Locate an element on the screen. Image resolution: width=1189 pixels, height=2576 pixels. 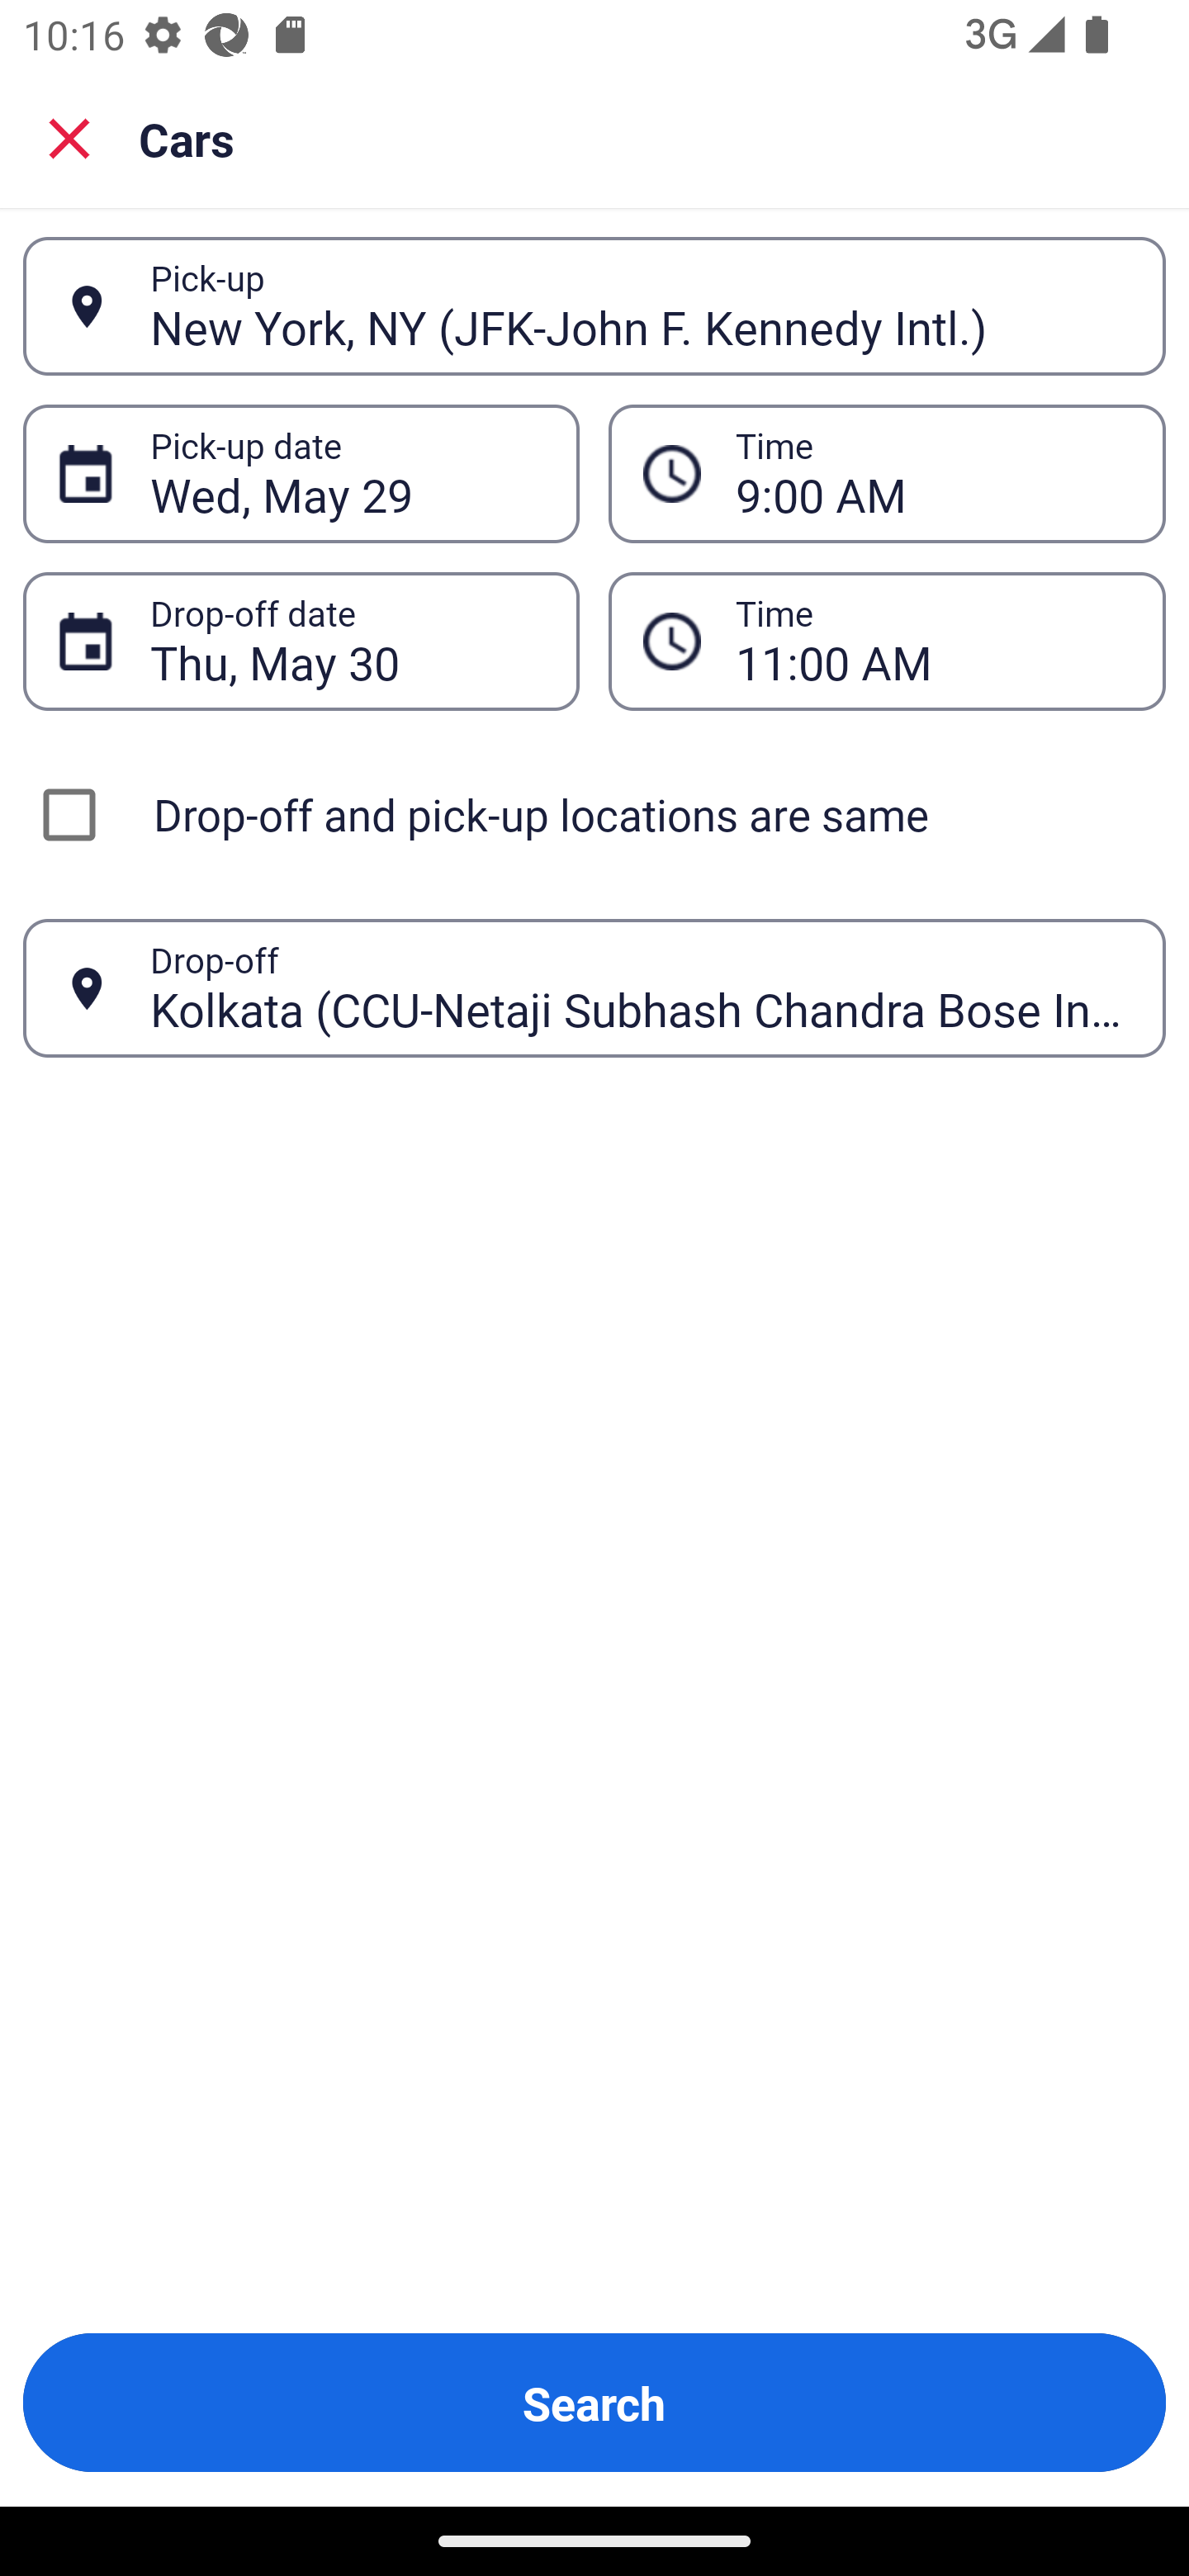
9:00 AM is located at coordinates (933, 474).